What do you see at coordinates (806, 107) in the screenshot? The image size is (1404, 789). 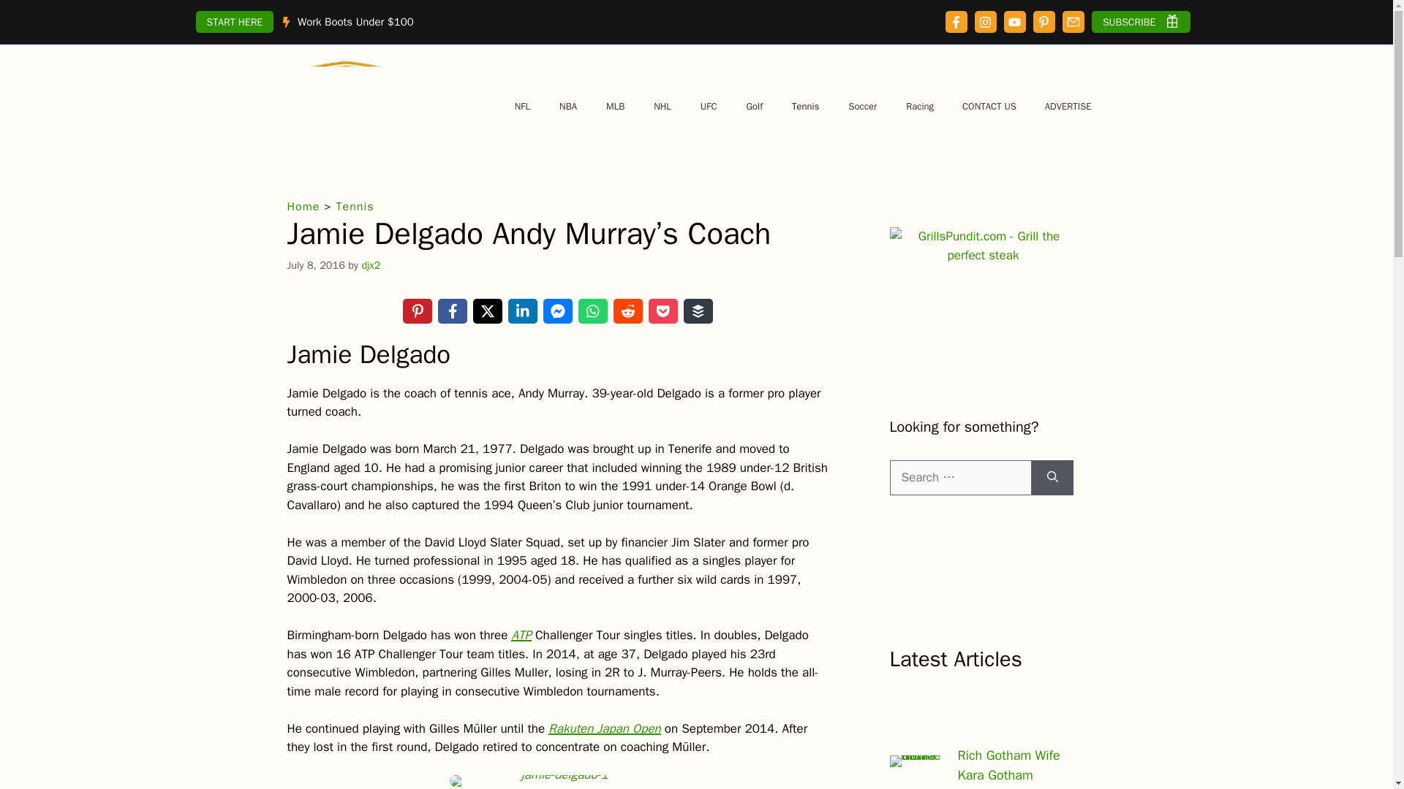 I see `Tennis` at bounding box center [806, 107].